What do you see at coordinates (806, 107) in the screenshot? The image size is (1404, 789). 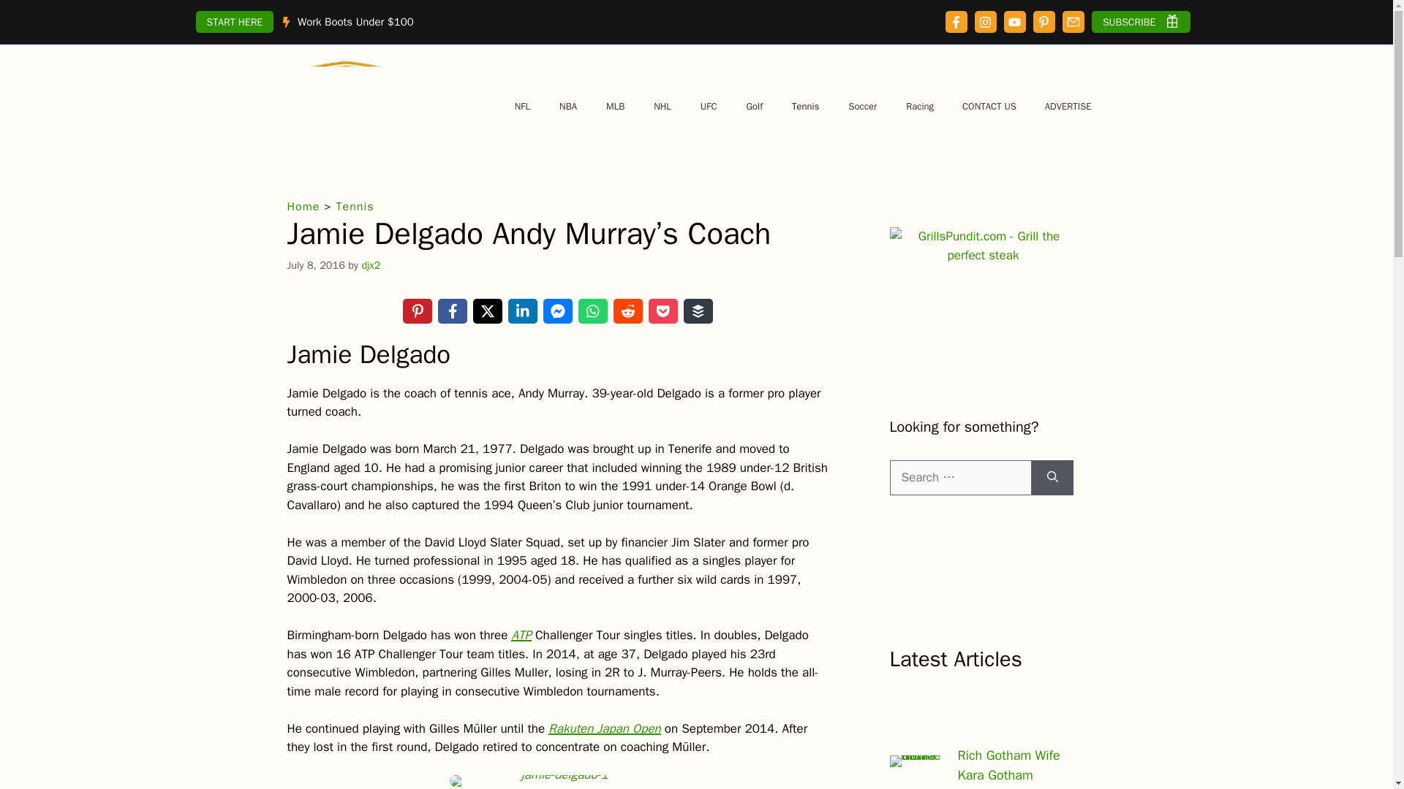 I see `Tennis` at bounding box center [806, 107].